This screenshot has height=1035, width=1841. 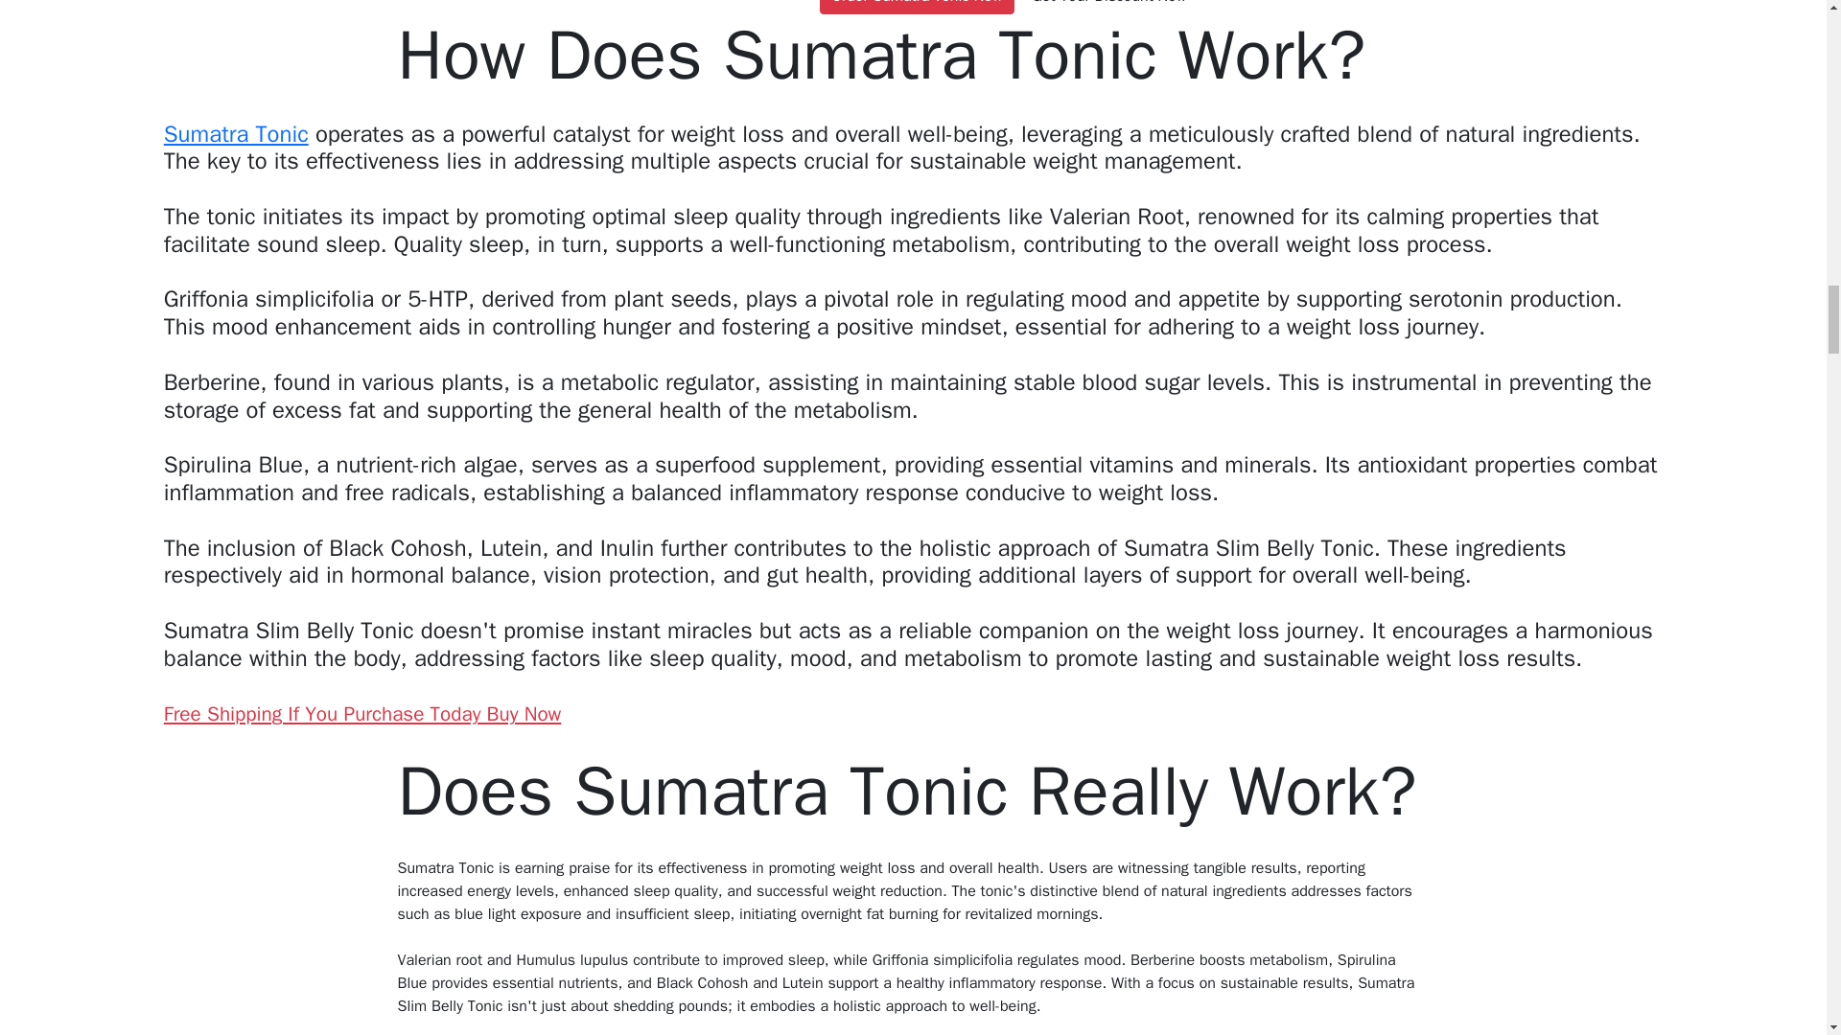 What do you see at coordinates (236, 134) in the screenshot?
I see `Sumatra Tonic` at bounding box center [236, 134].